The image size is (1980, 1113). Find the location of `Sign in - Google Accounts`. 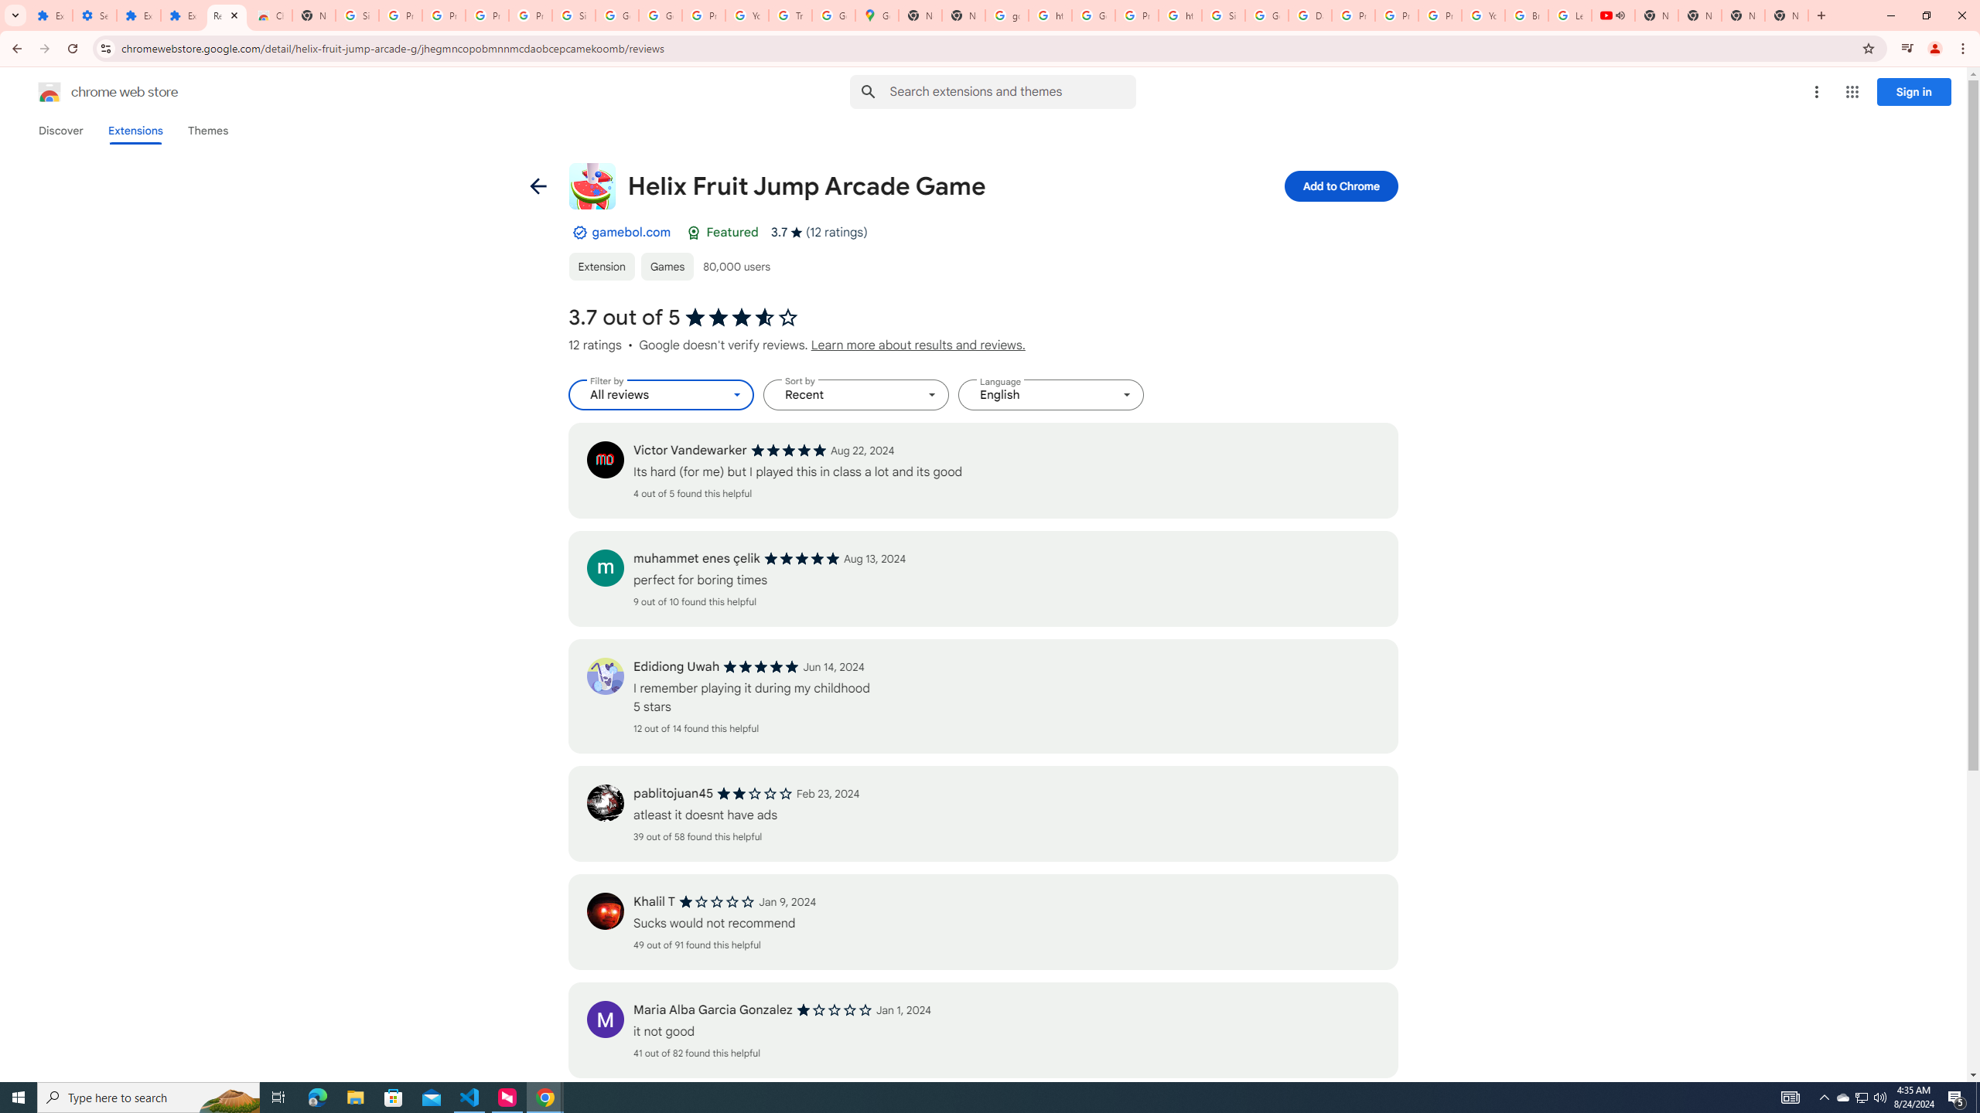

Sign in - Google Accounts is located at coordinates (1224, 15).